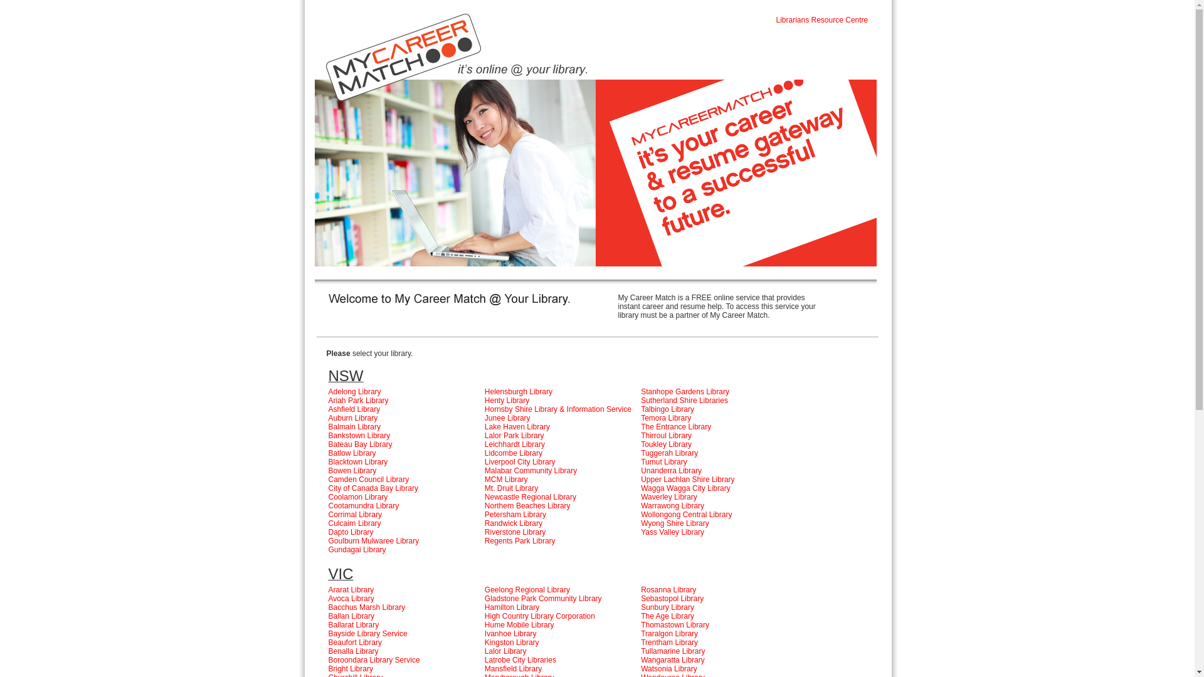  Describe the element at coordinates (531, 471) in the screenshot. I see `Malabar Community Library` at that location.